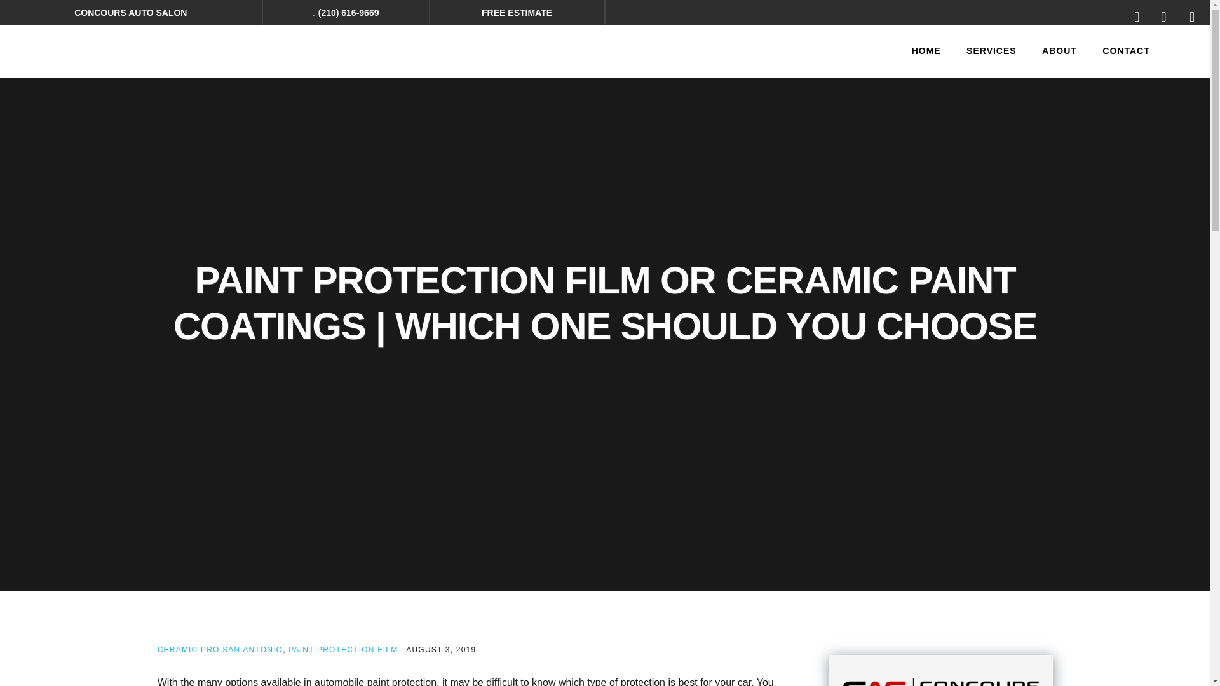 The image size is (1220, 686). Describe the element at coordinates (342, 650) in the screenshot. I see `PAINT PROTECTION FILM` at that location.